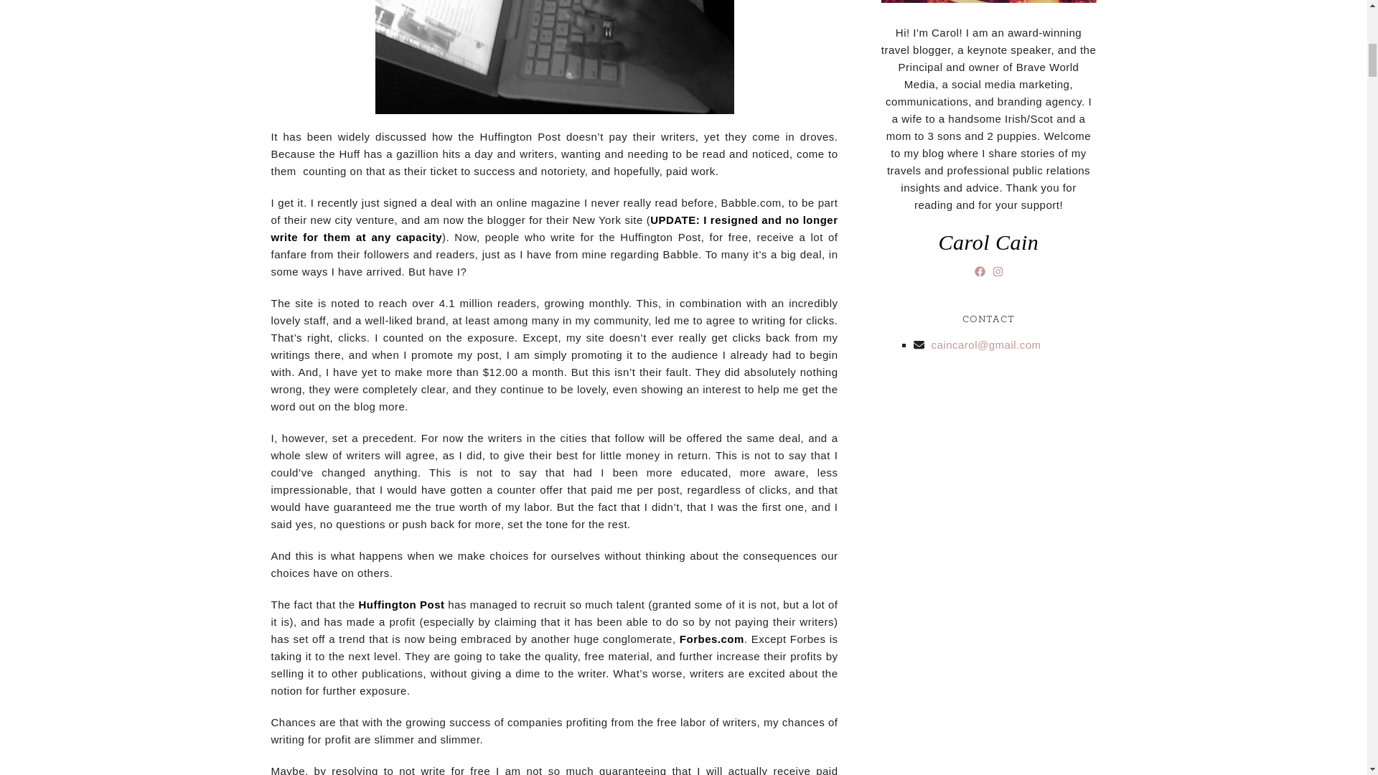 This screenshot has width=1378, height=775. I want to click on Forbes.com, so click(711, 639).